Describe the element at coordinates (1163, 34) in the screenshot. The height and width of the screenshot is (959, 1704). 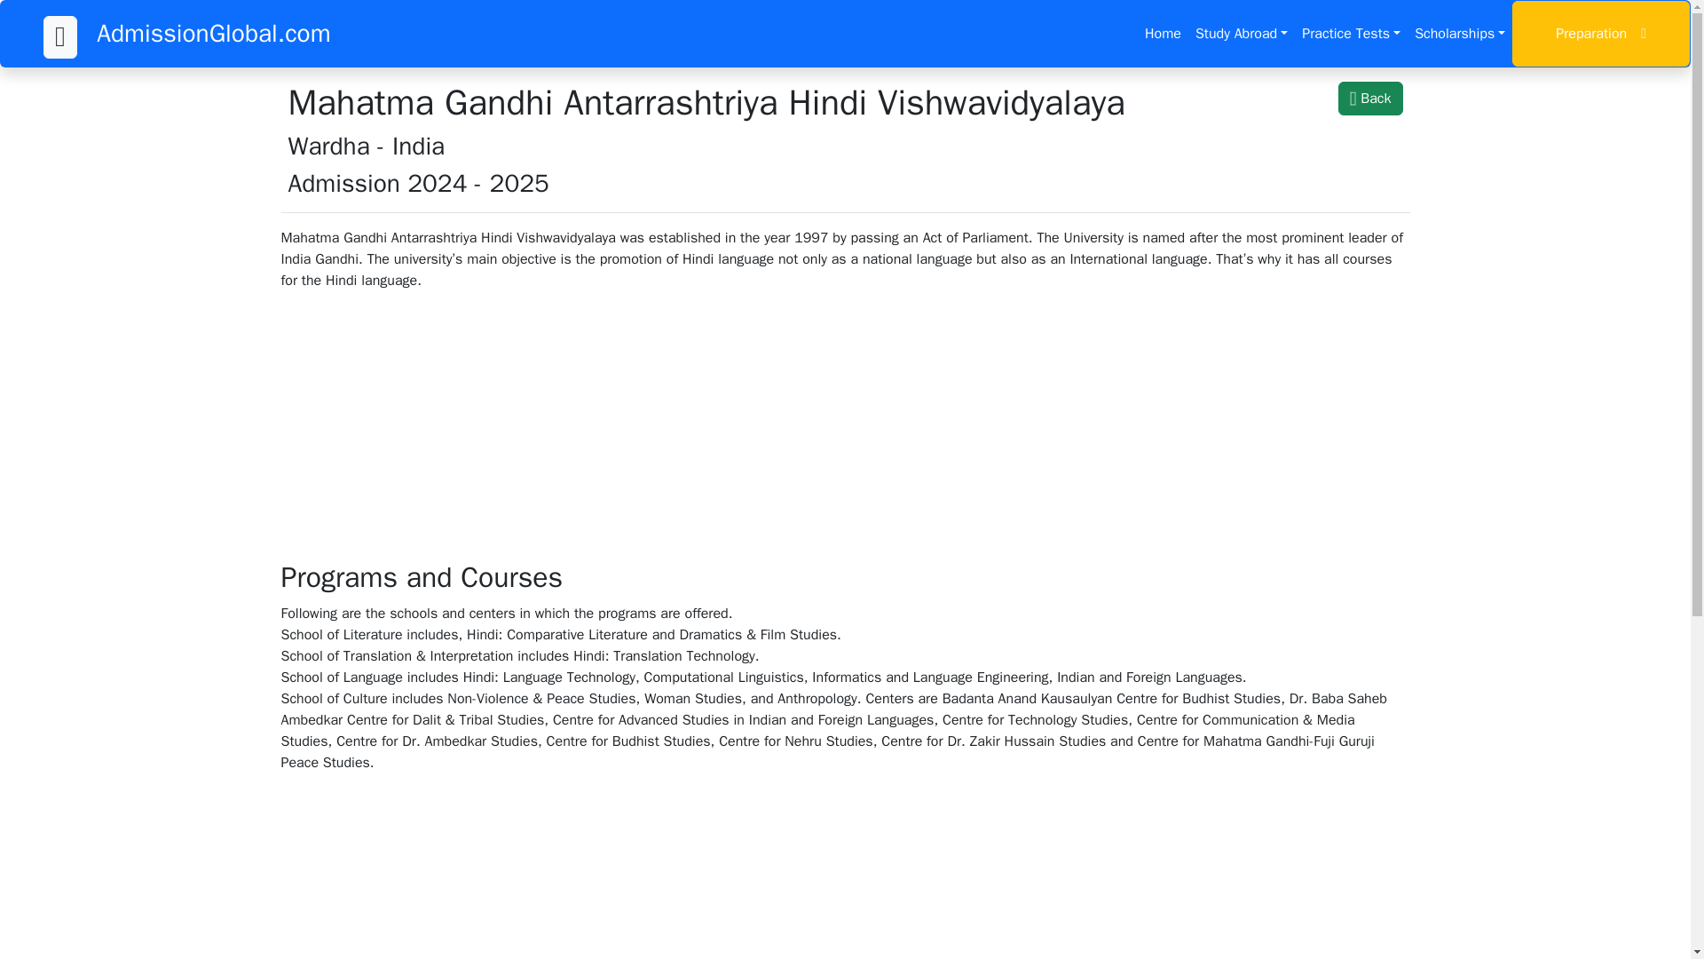
I see `Home` at that location.